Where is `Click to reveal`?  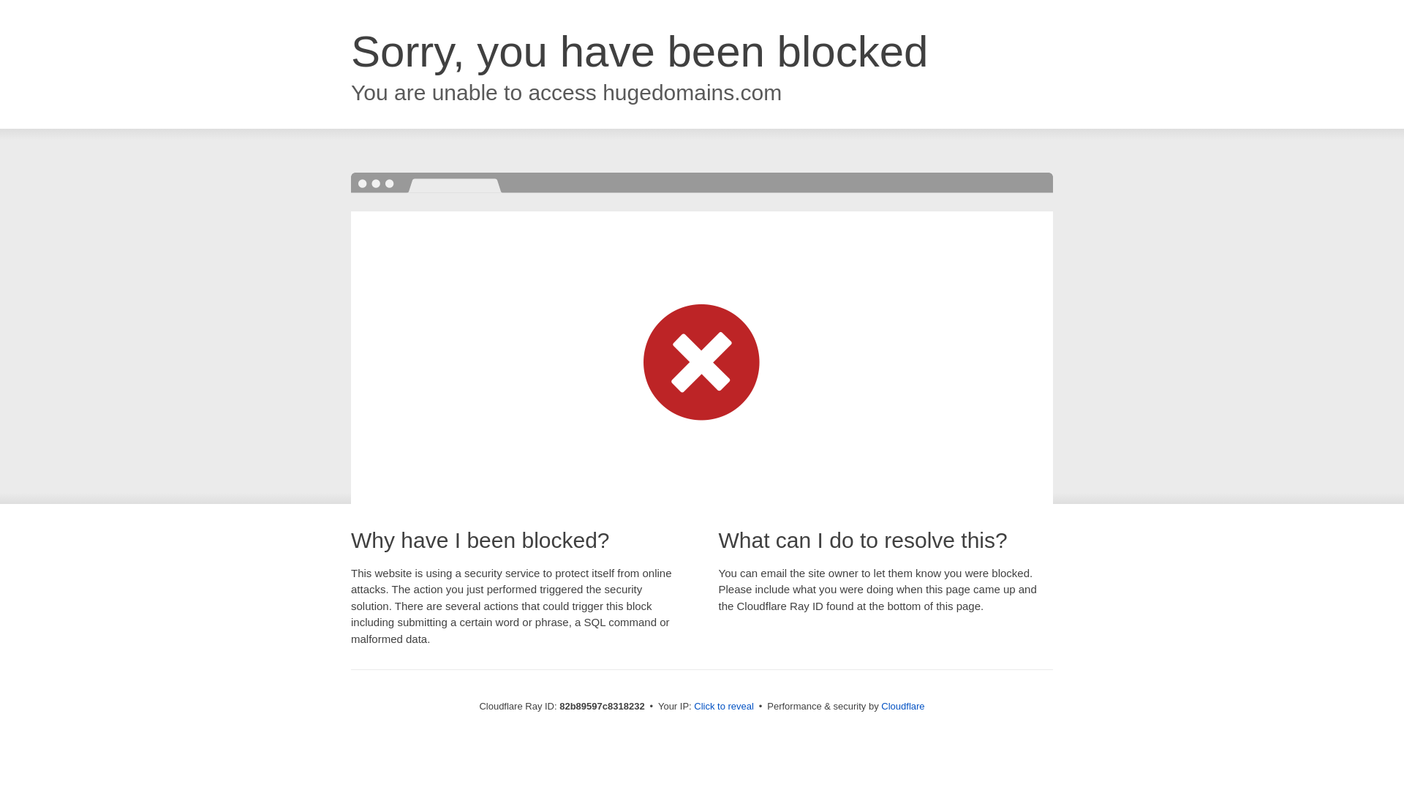
Click to reveal is located at coordinates (724, 707).